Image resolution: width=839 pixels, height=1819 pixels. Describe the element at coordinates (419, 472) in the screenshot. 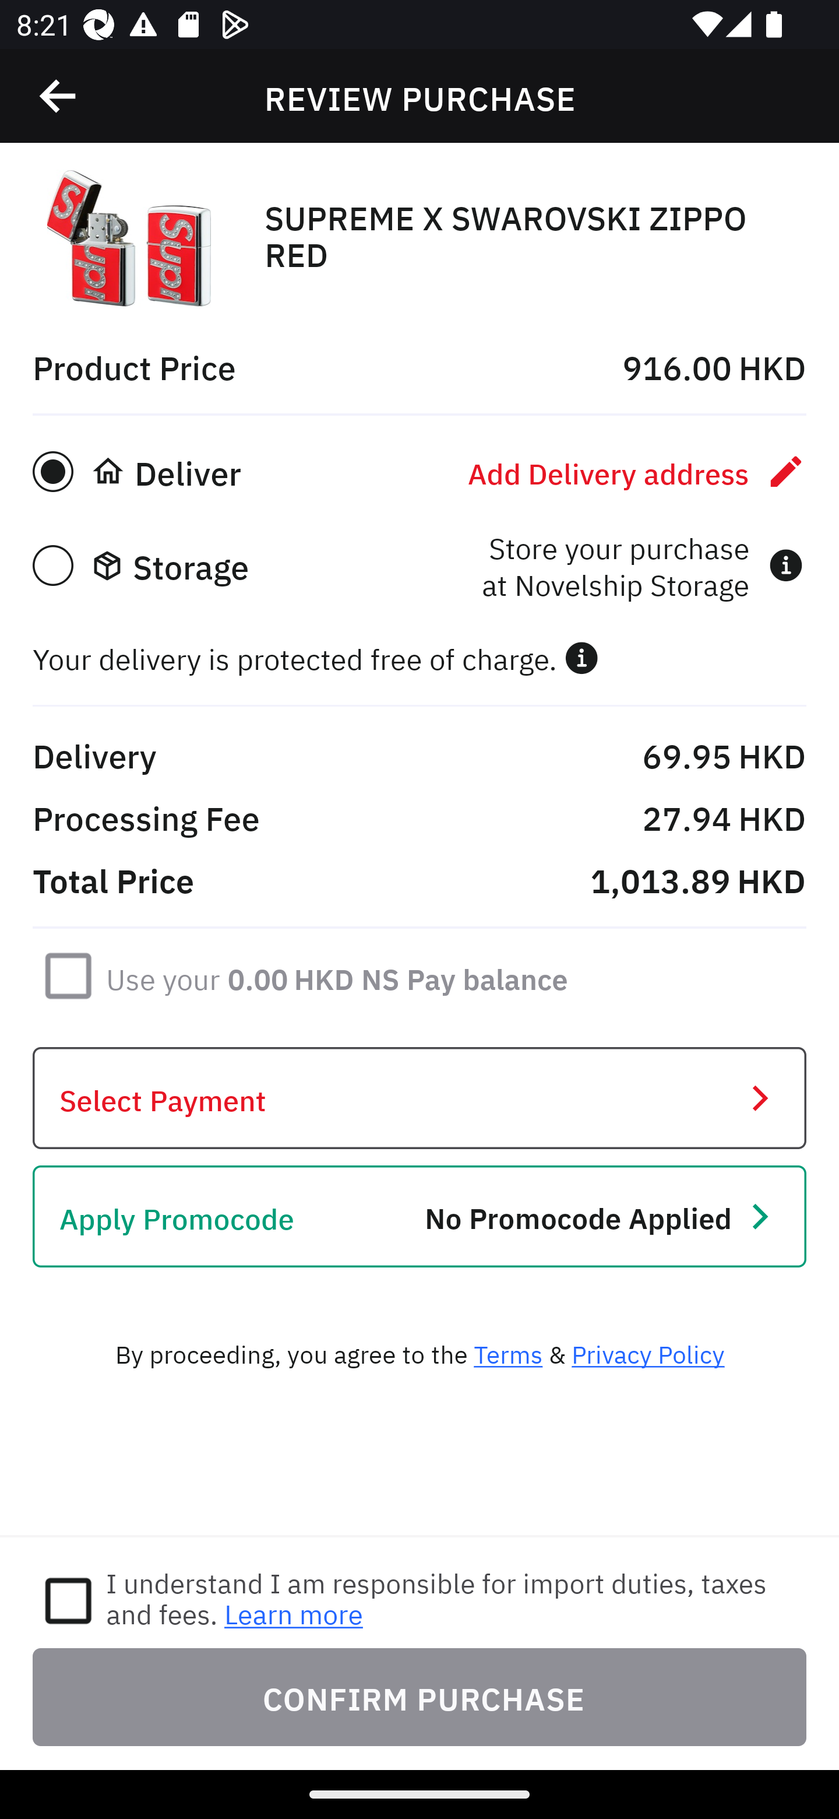

I see `󰚡 Deliver Add Delivery address 󰏫` at that location.